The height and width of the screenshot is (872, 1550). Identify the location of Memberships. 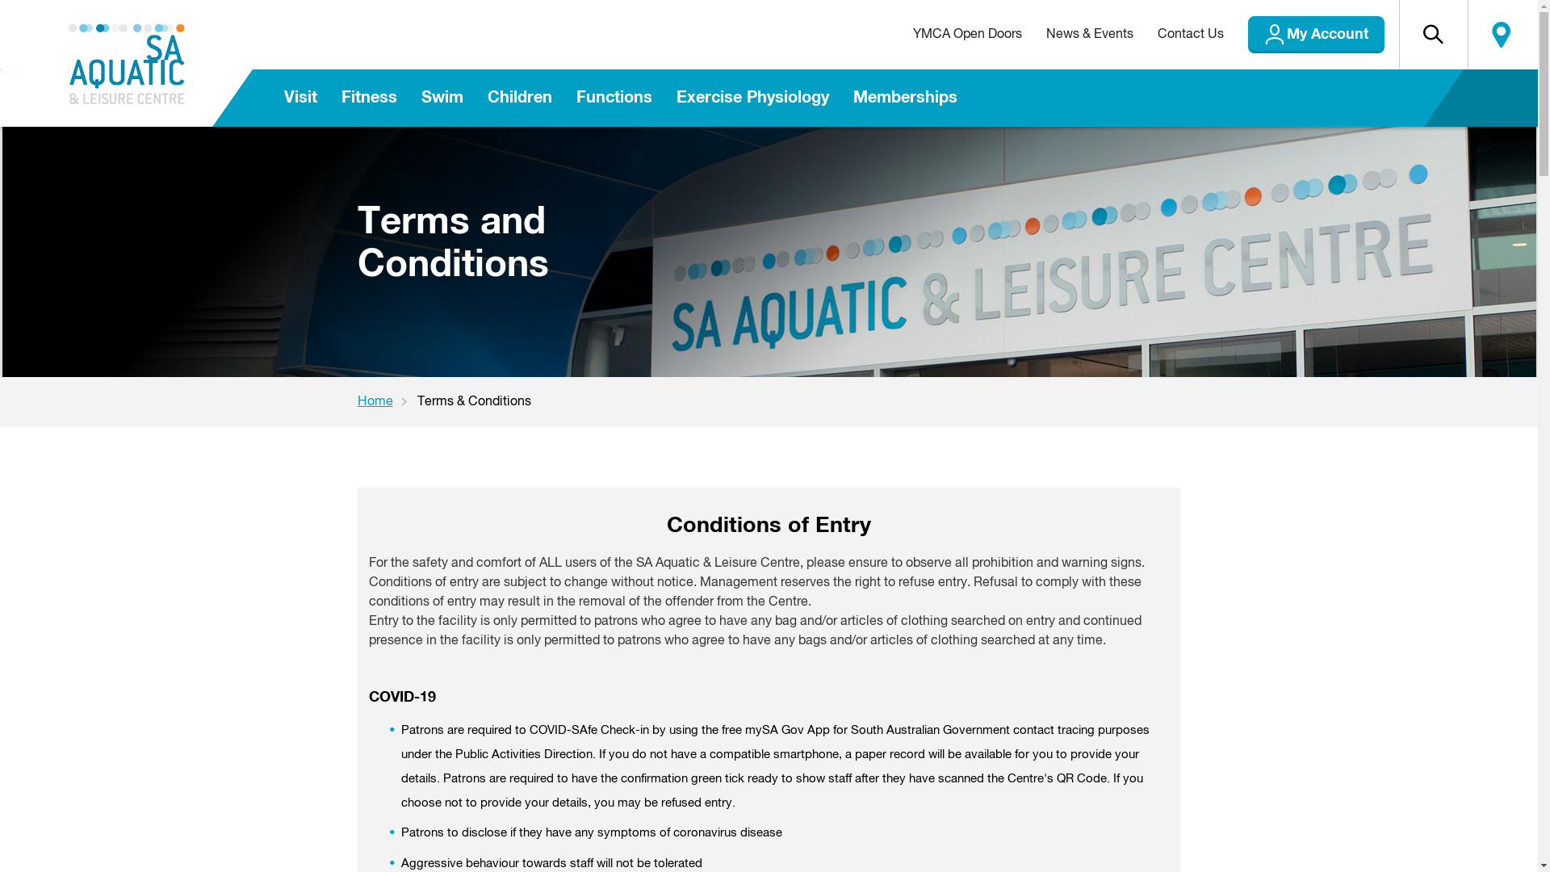
(906, 99).